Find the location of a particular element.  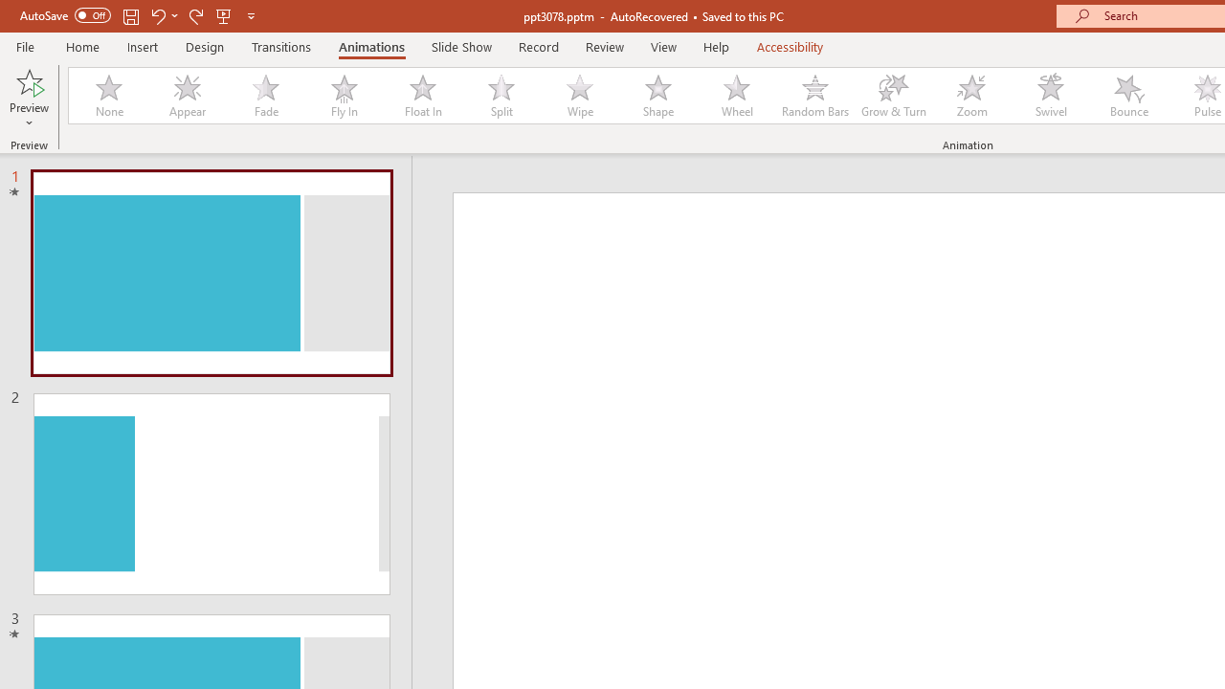

Fly In is located at coordinates (344, 96).